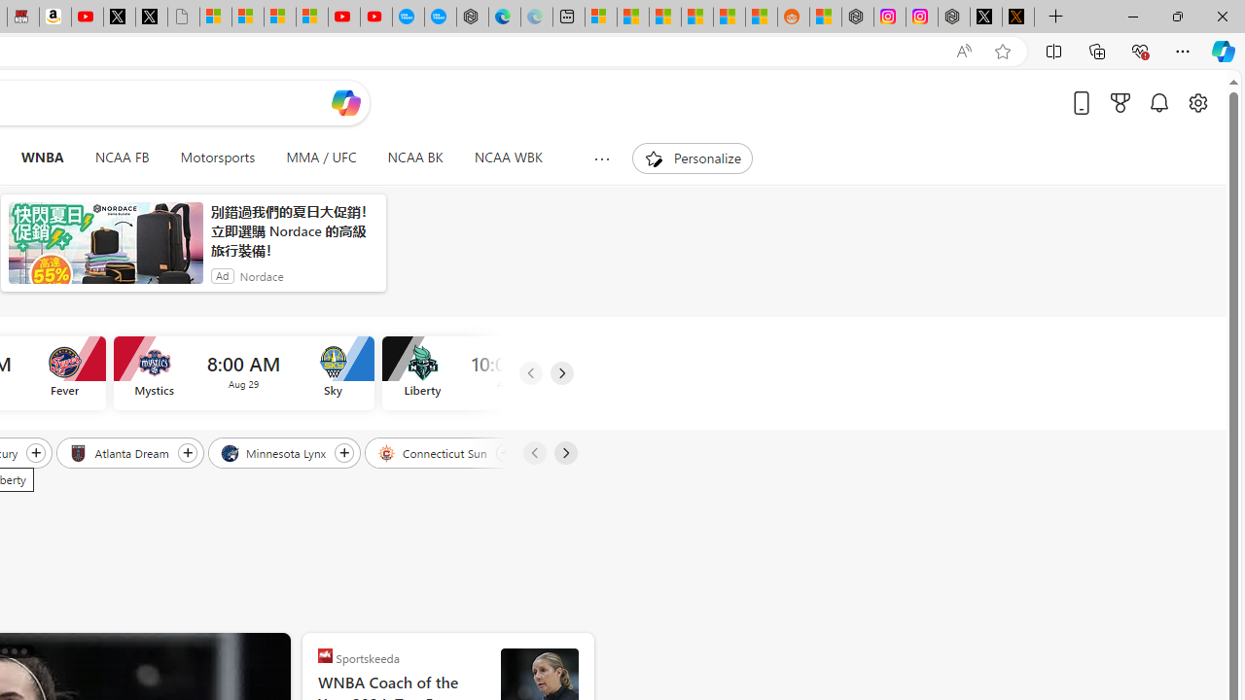 This screenshot has width=1245, height=700. I want to click on Follow Phoenix Mercury, so click(36, 452).